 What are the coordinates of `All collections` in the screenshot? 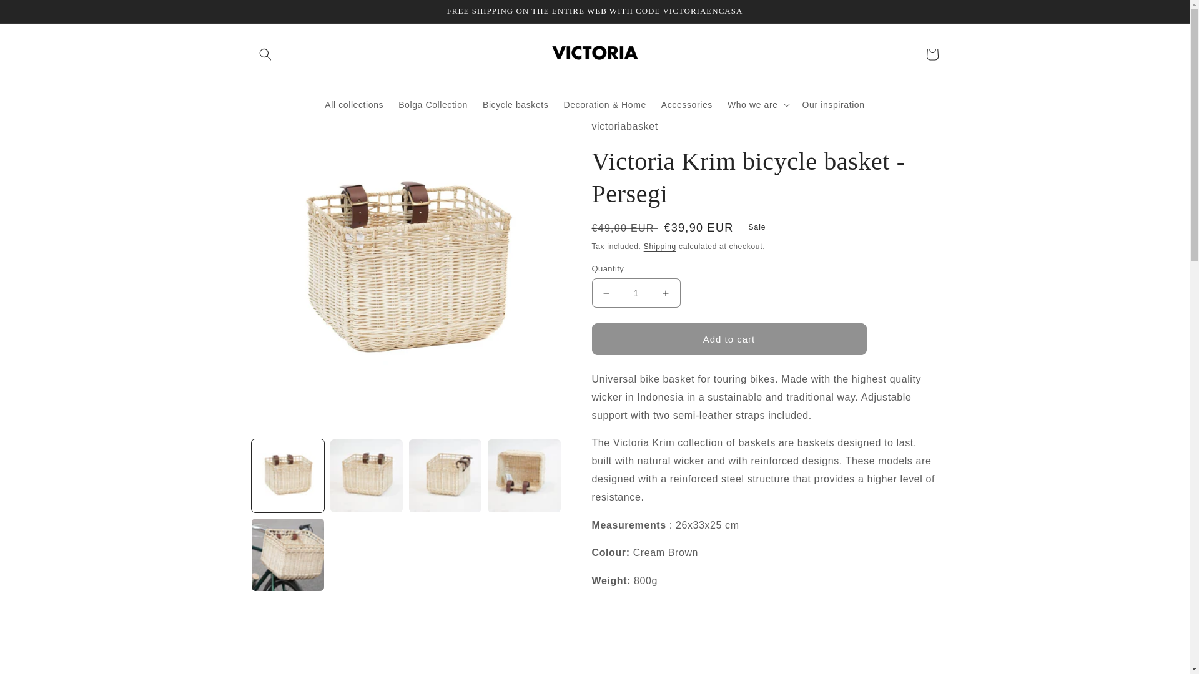 It's located at (353, 105).